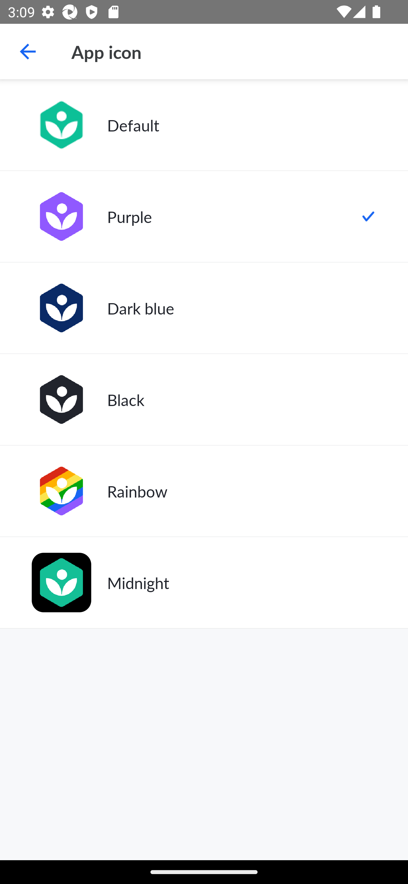  What do you see at coordinates (204, 216) in the screenshot?
I see `Purple Checkmark` at bounding box center [204, 216].